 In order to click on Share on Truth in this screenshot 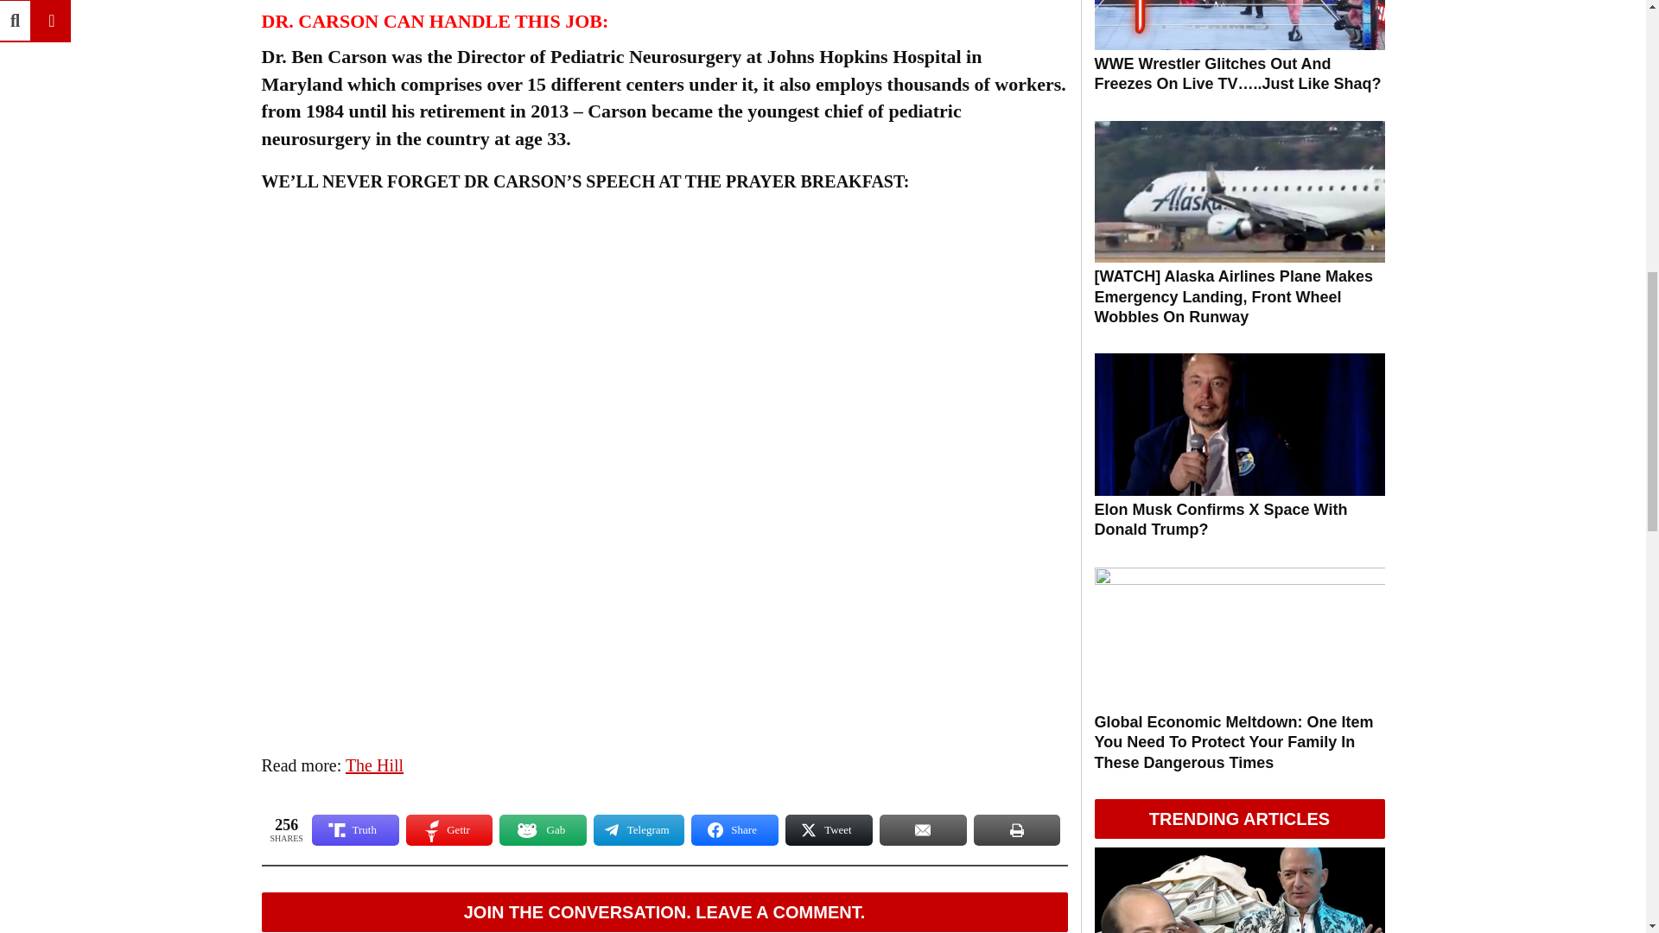, I will do `click(355, 829)`.